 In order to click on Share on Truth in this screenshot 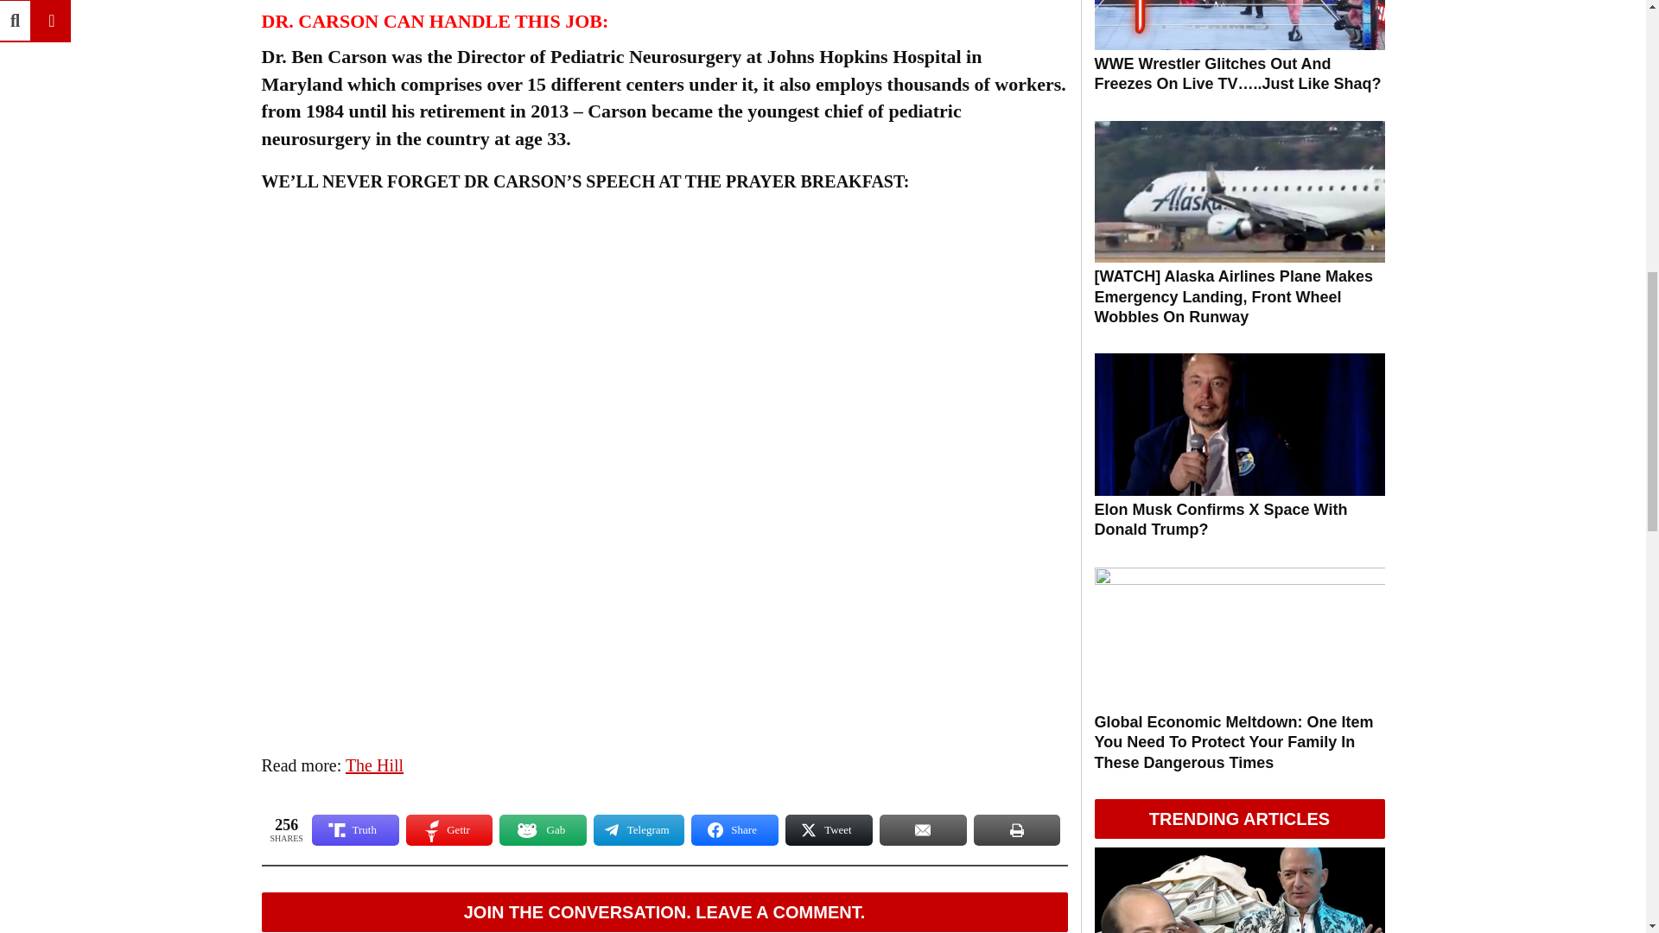, I will do `click(355, 829)`.